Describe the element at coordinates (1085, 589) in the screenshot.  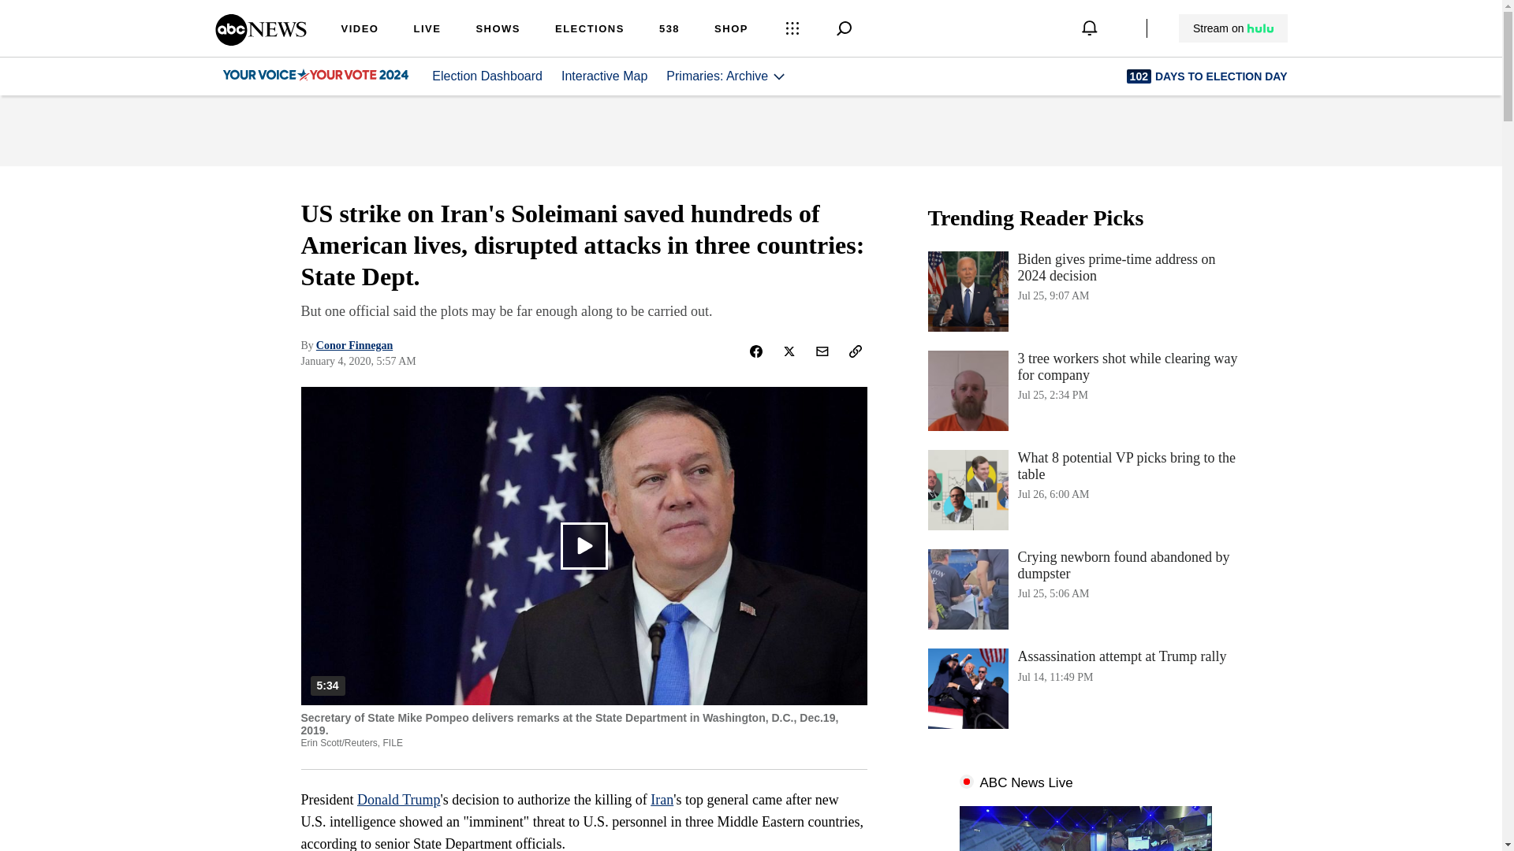
I see `ELECTIONS` at that location.